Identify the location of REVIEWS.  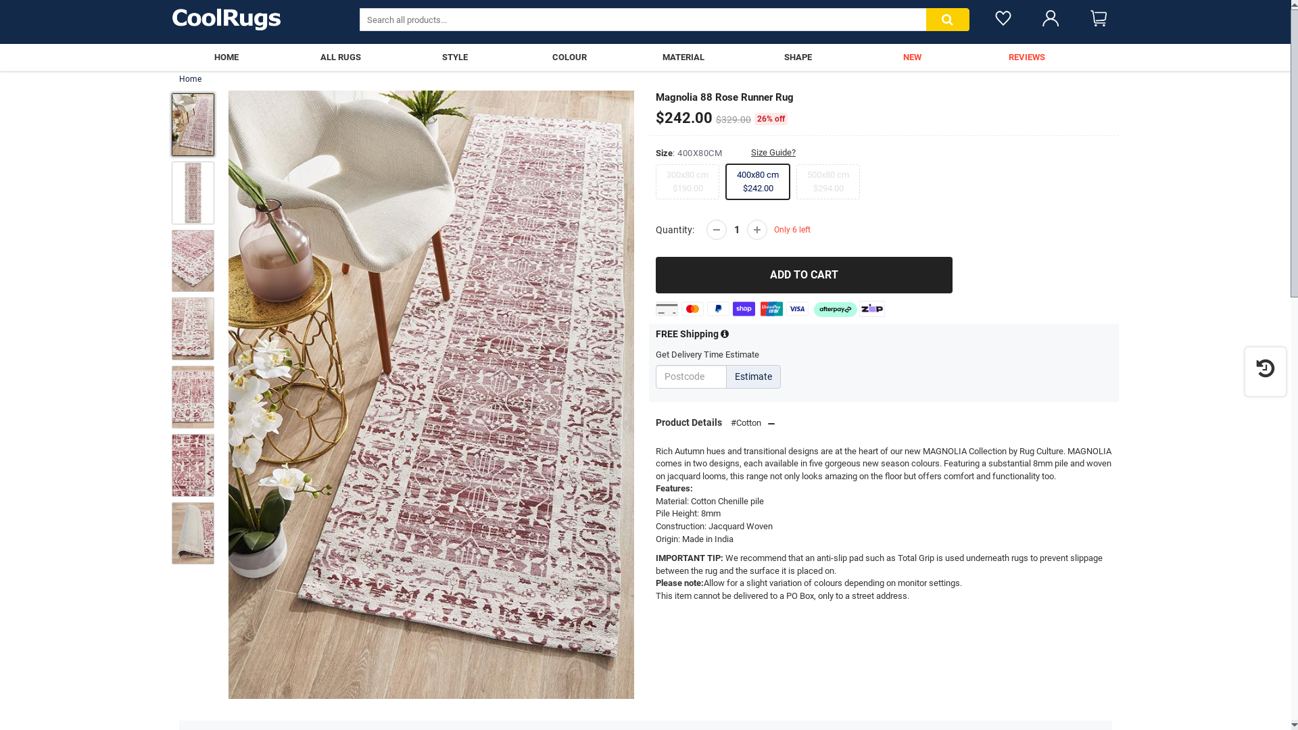
(1026, 57).